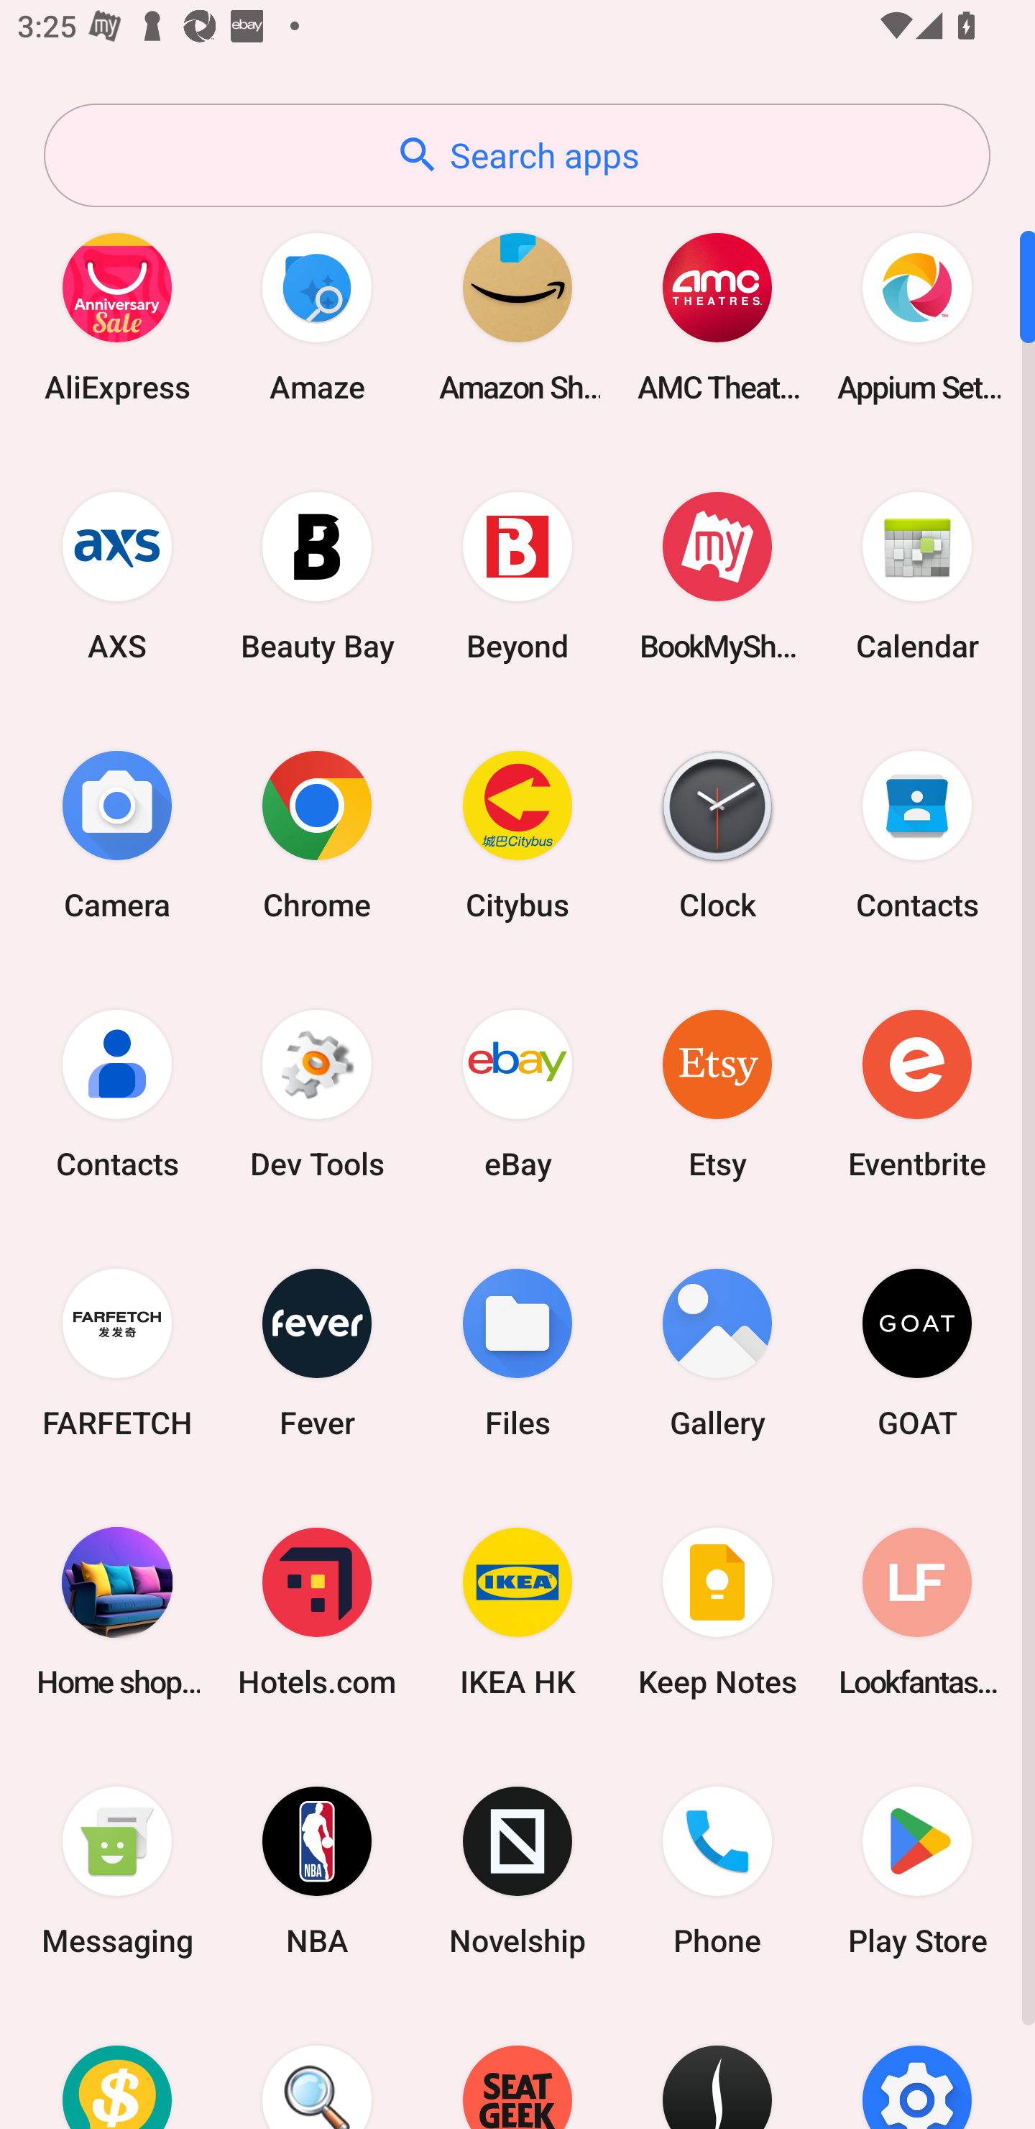  What do you see at coordinates (317, 1611) in the screenshot?
I see `Hotels.com` at bounding box center [317, 1611].